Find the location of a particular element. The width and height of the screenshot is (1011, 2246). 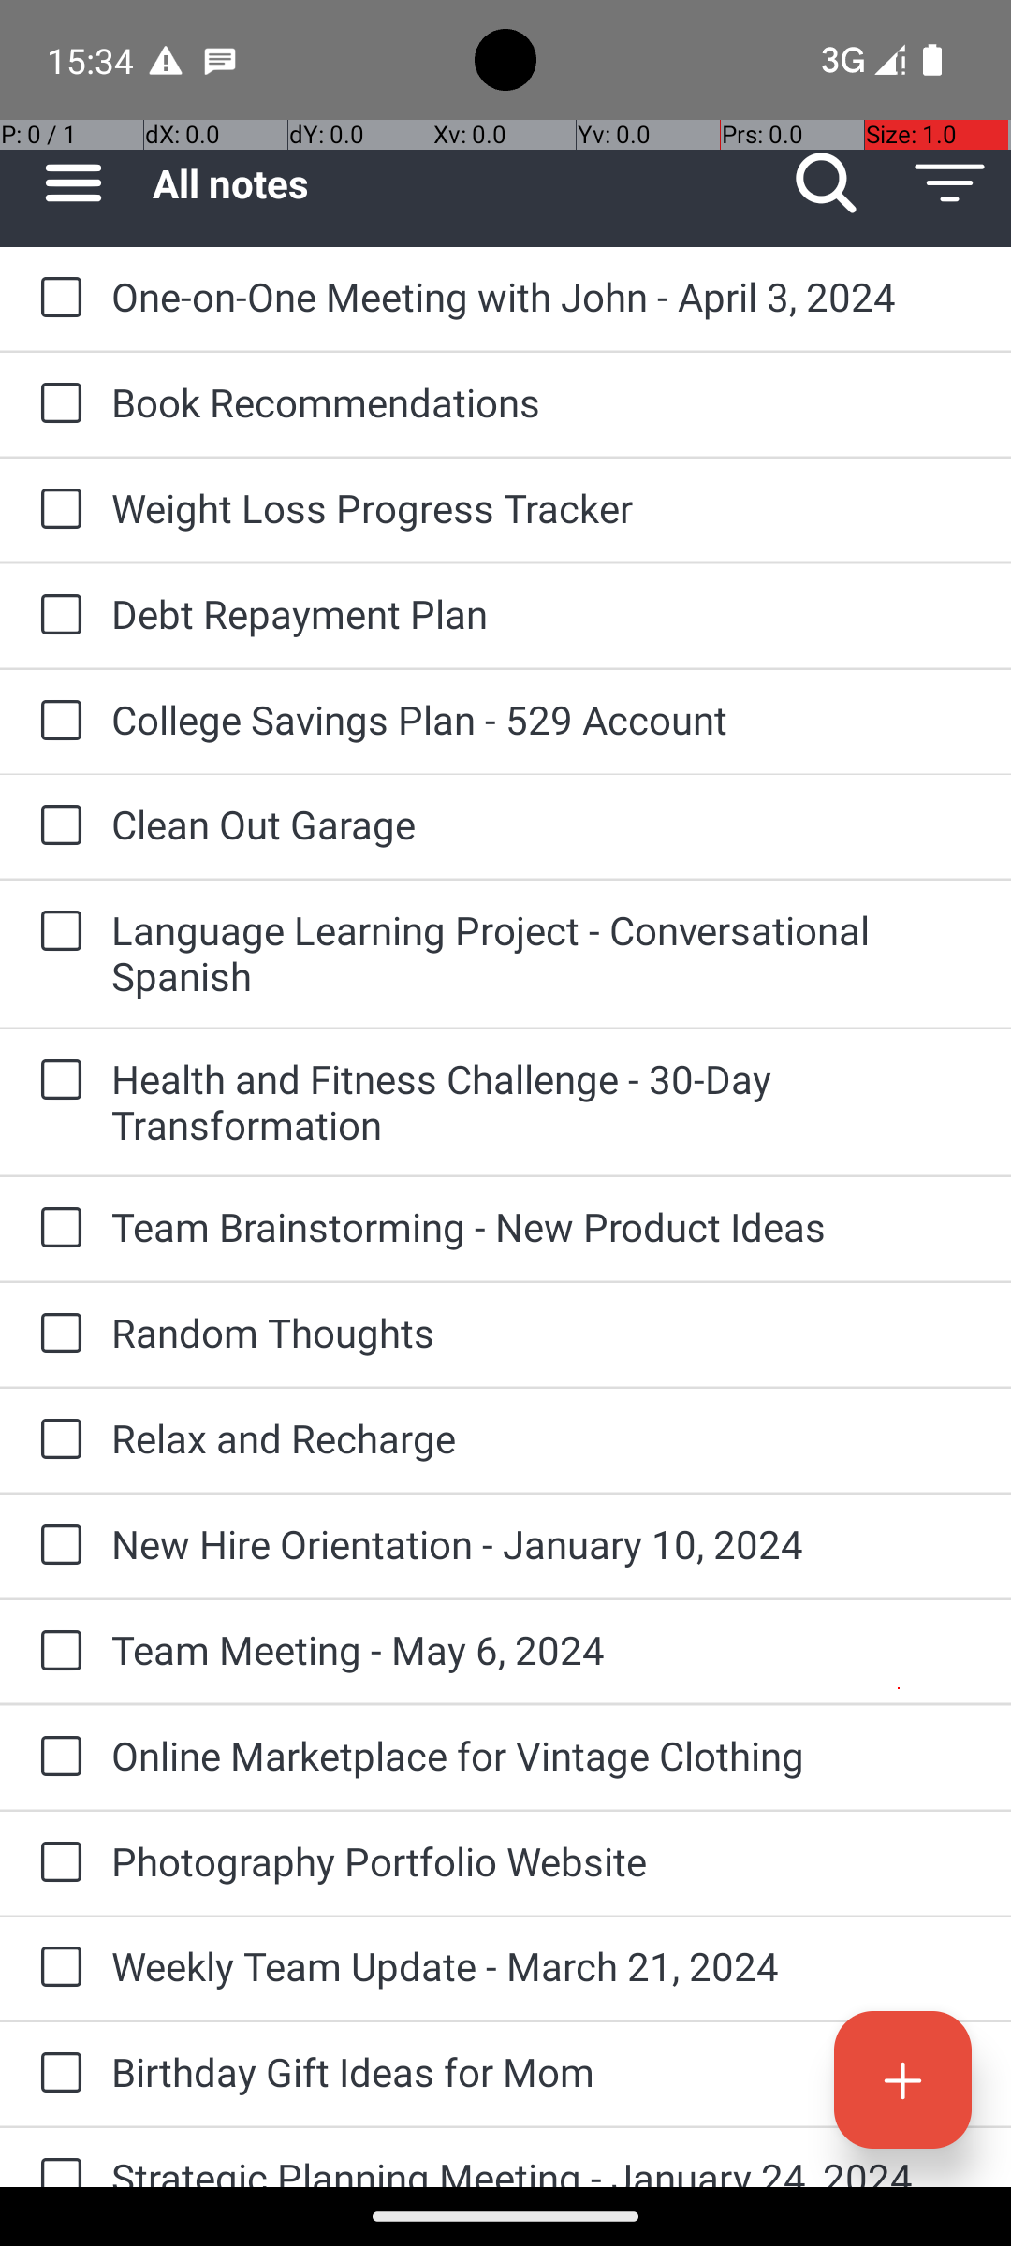

to-do: Debt Repayment Plan is located at coordinates (56, 616).